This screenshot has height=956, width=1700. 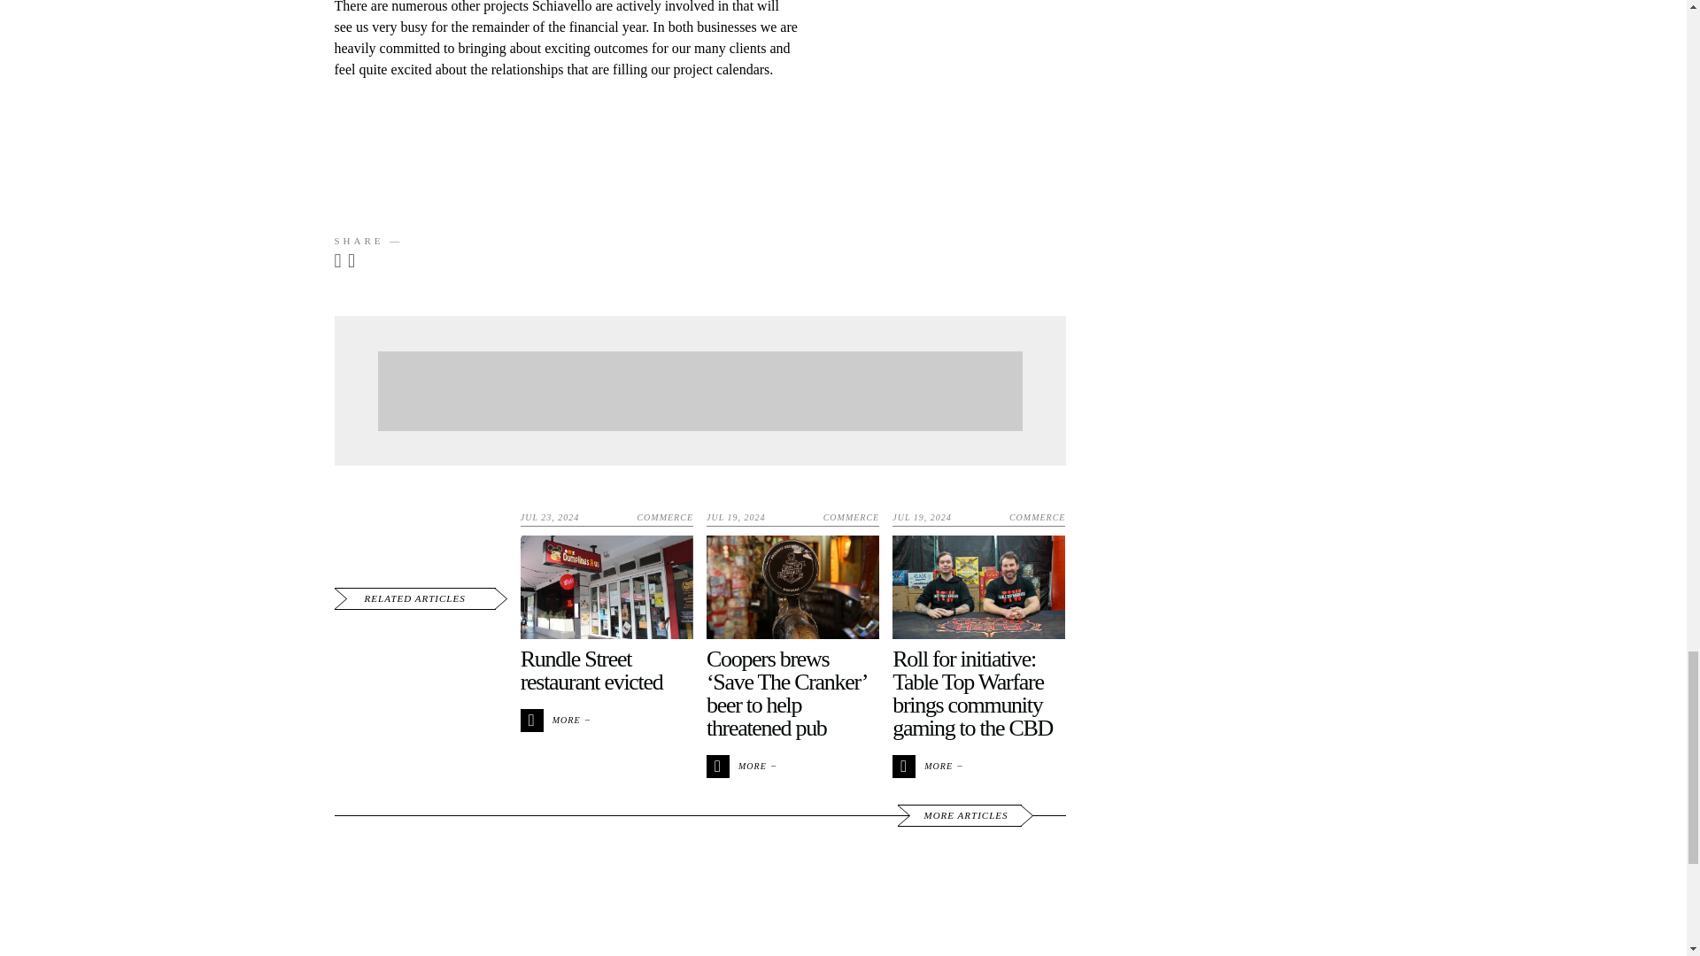 I want to click on 3rd party ad content, so click(x=699, y=391).